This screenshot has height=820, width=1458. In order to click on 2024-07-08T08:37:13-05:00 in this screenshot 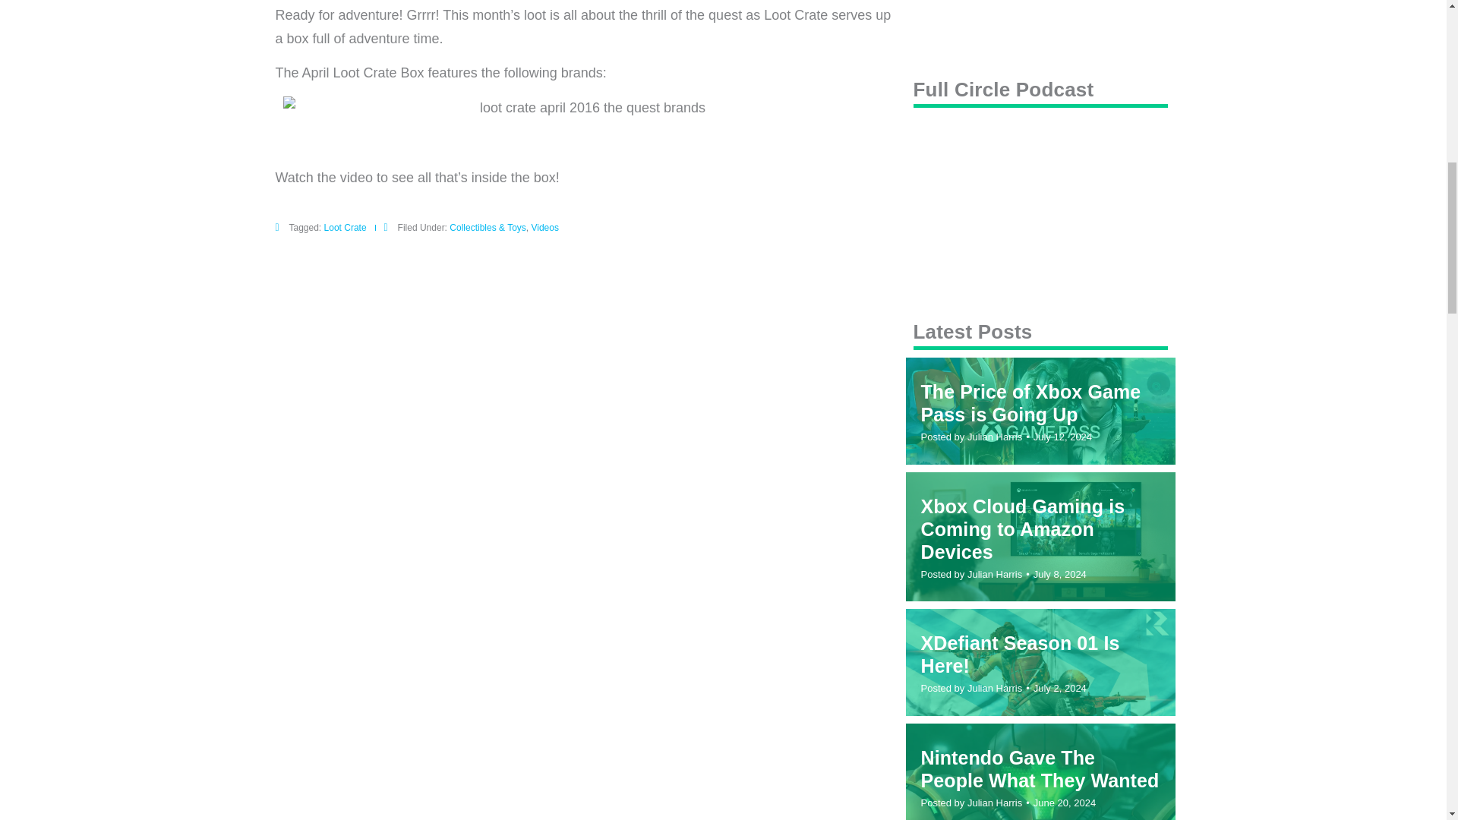, I will do `click(1060, 574)`.